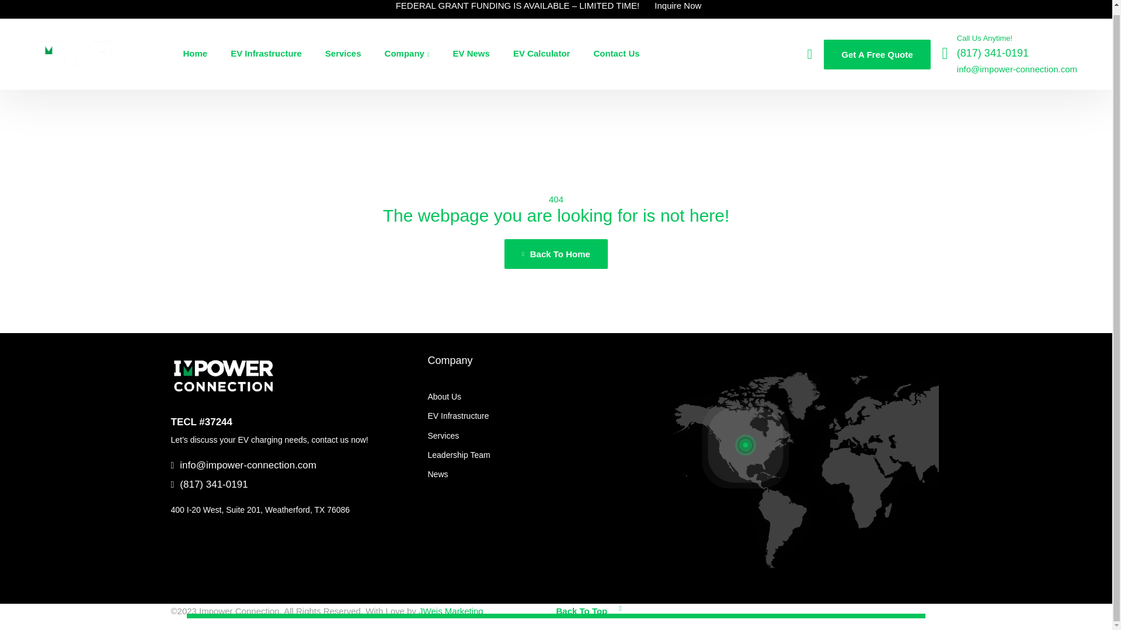 Image resolution: width=1121 pixels, height=630 pixels. What do you see at coordinates (877, 54) in the screenshot?
I see `Get A Free Quote` at bounding box center [877, 54].